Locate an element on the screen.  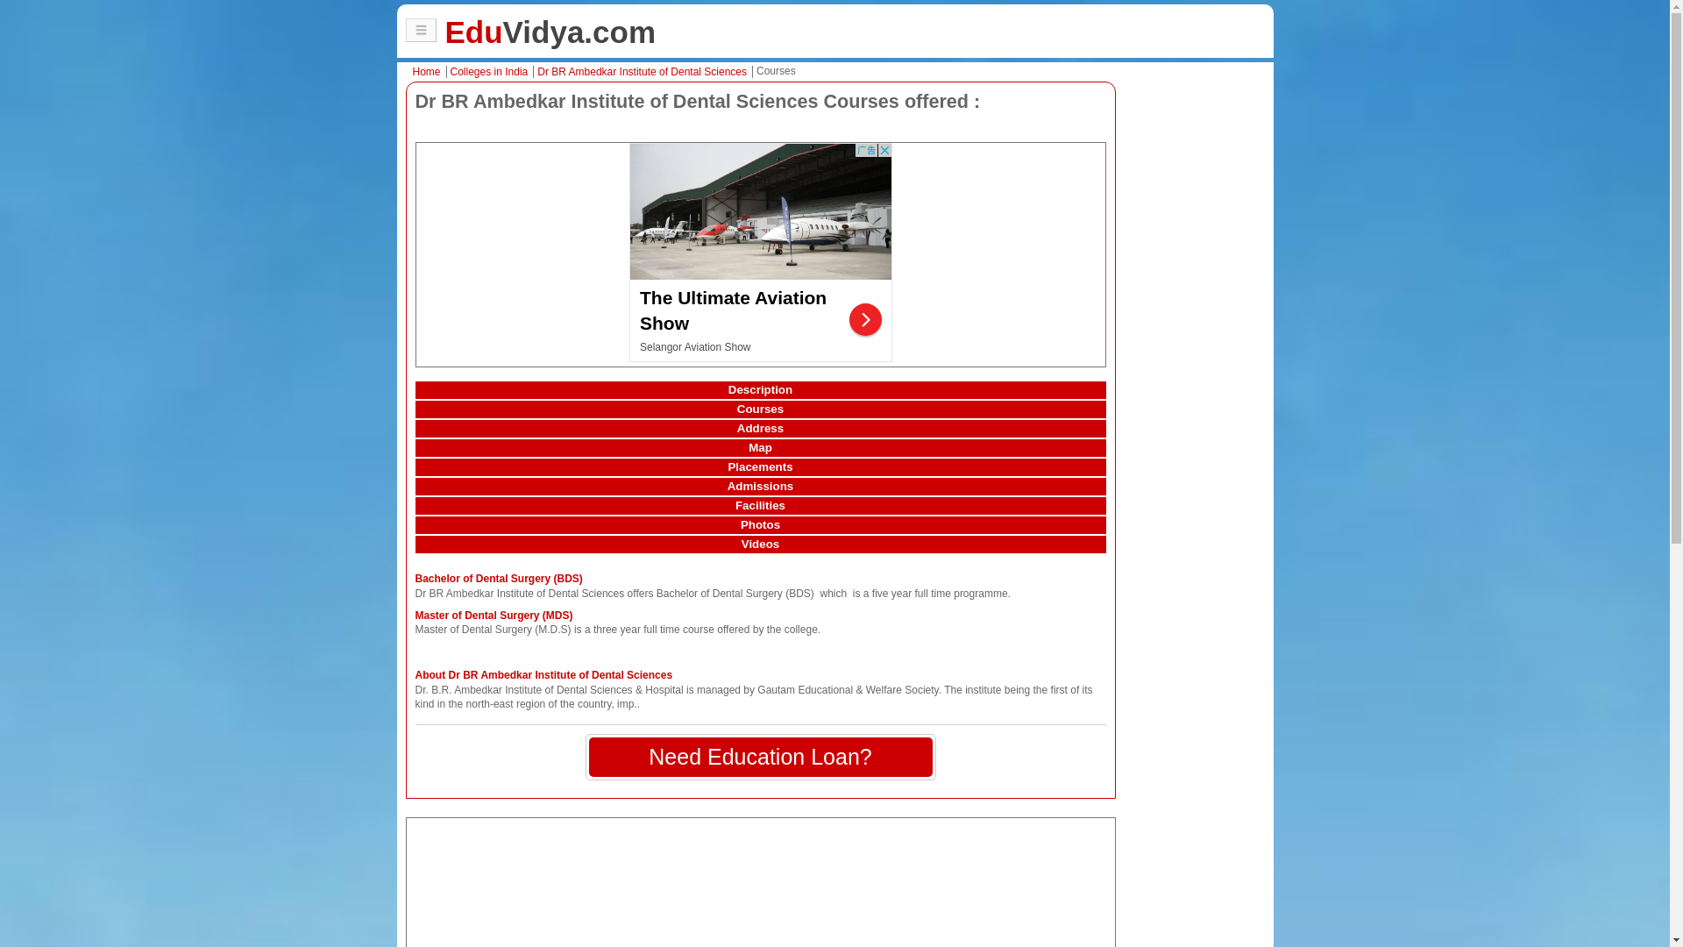
Dr BR Ambedkar Institute of Dental Sciences is located at coordinates (644, 71).